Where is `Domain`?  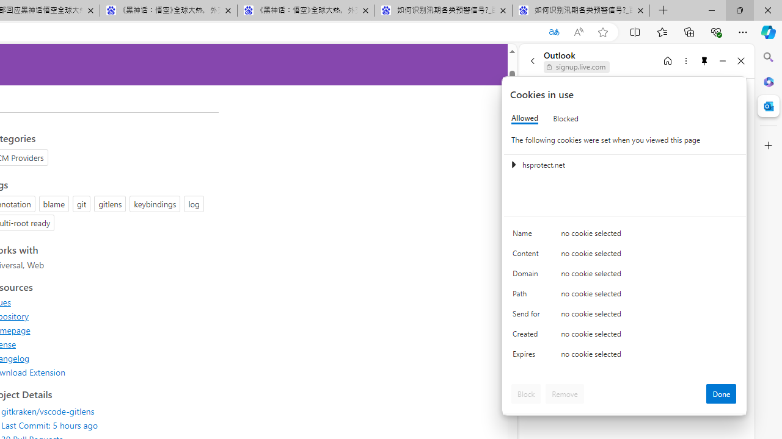
Domain is located at coordinates (528, 276).